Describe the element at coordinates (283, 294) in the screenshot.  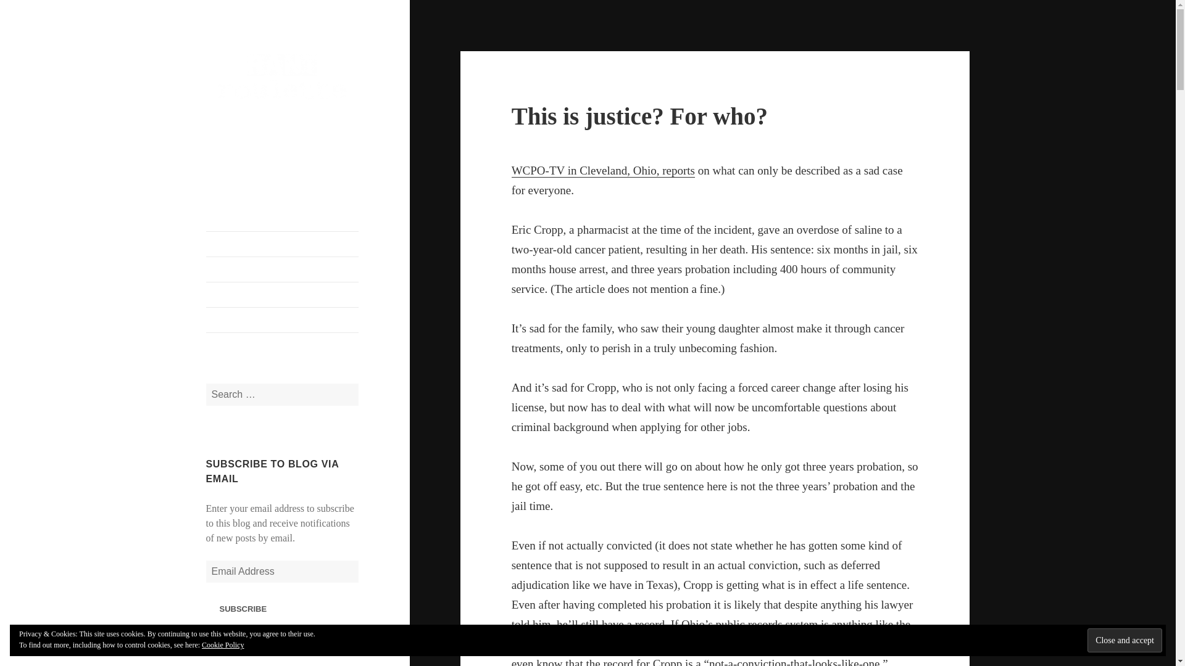
I see `Conventions` at that location.